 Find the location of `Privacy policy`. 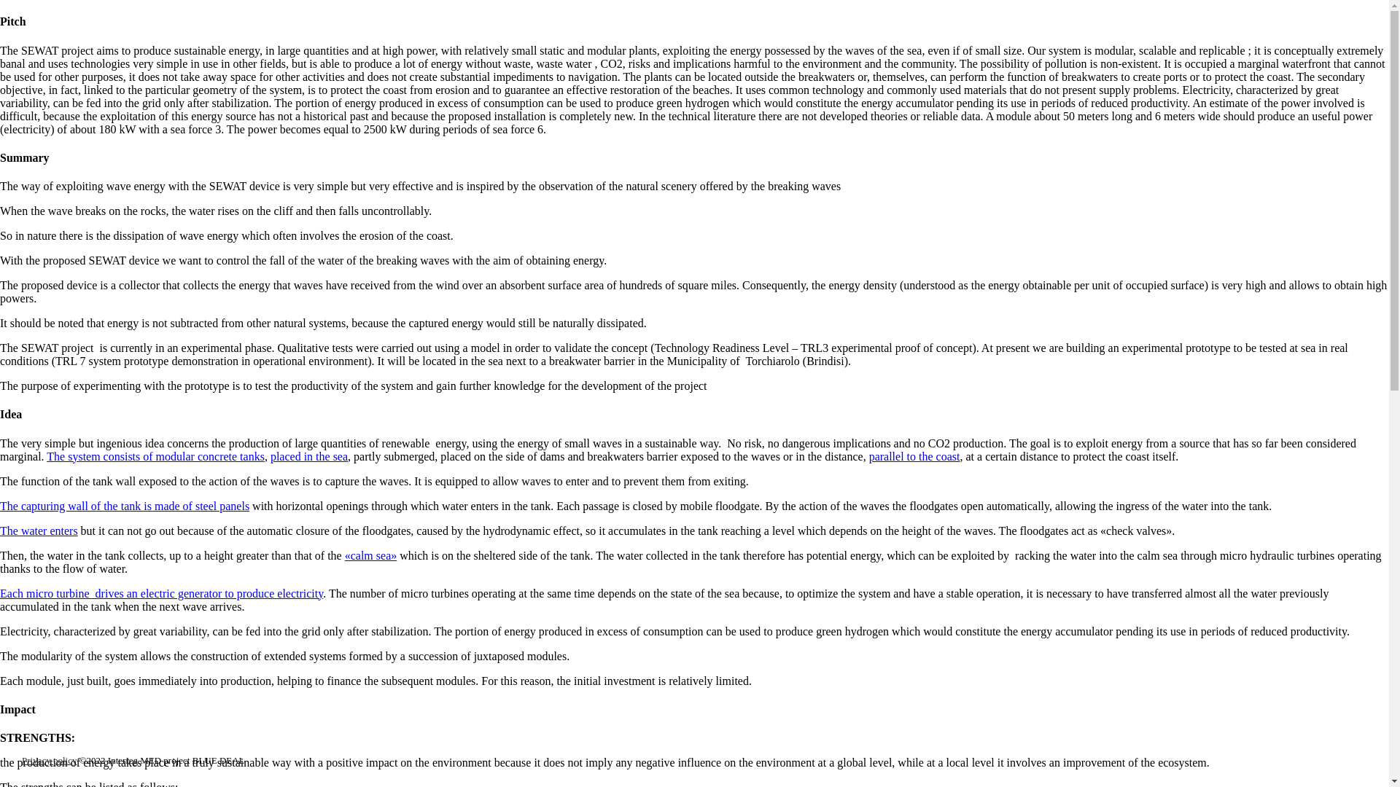

Privacy policy is located at coordinates (50, 759).